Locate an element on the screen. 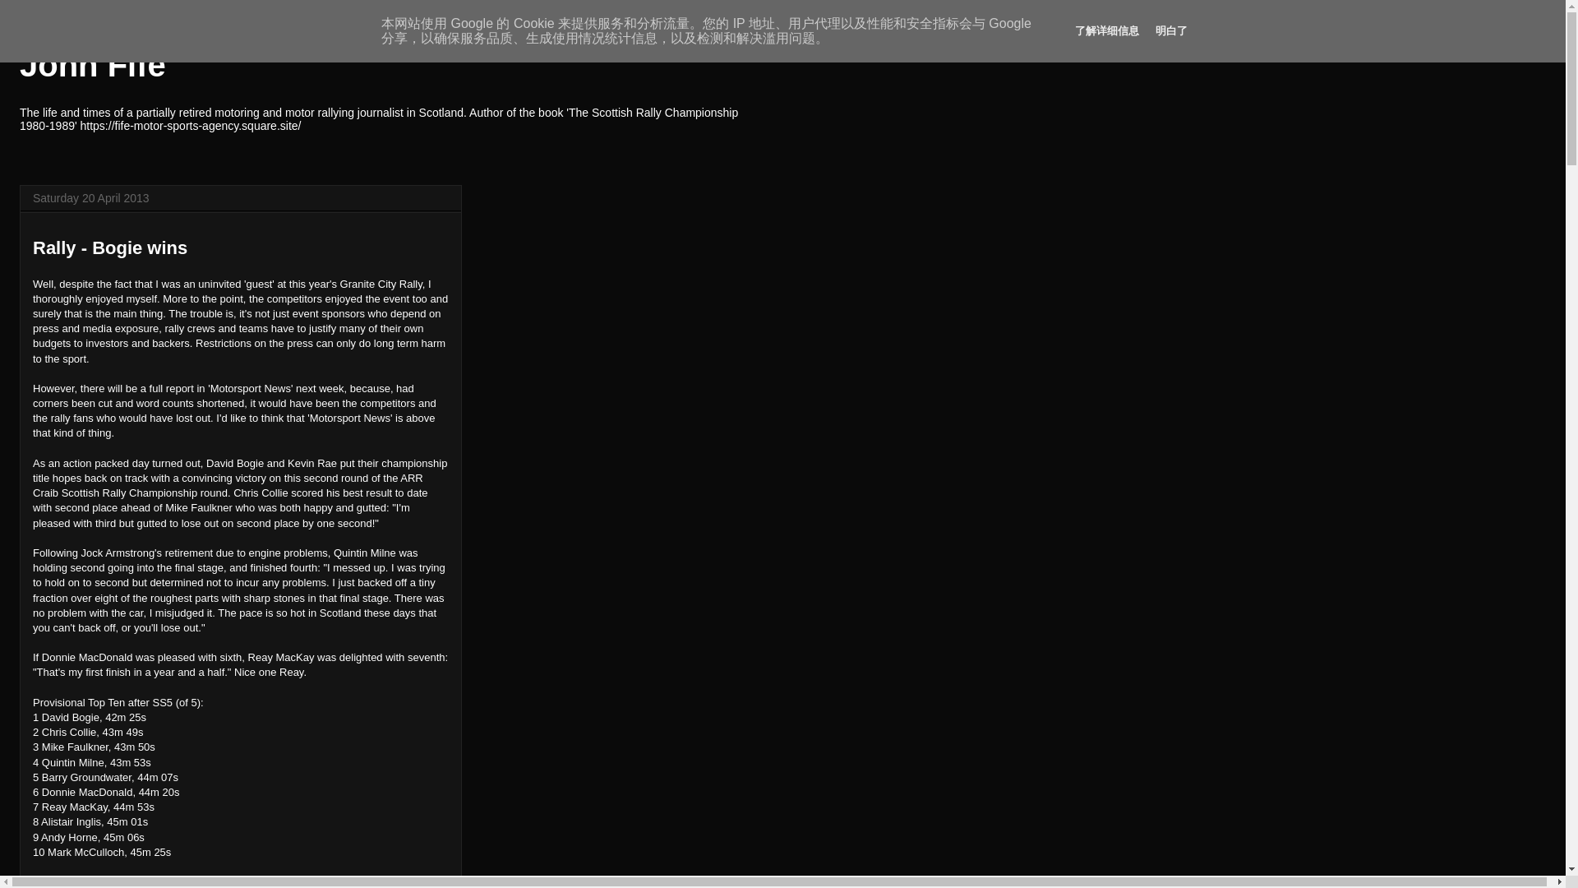 The height and width of the screenshot is (888, 1578). permanent link is located at coordinates (155, 885).